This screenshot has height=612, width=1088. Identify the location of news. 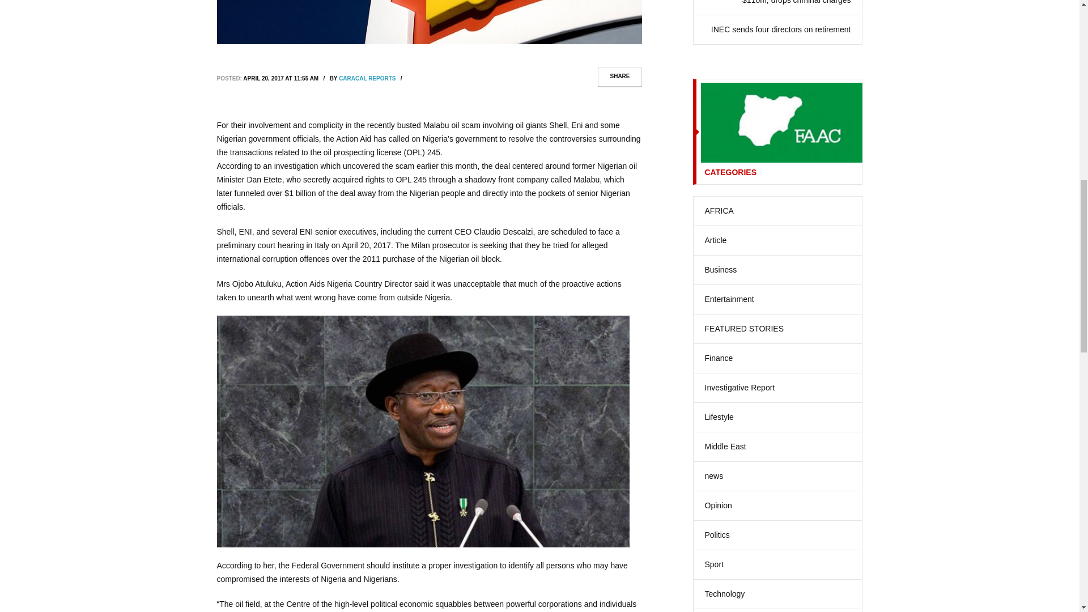
(714, 476).